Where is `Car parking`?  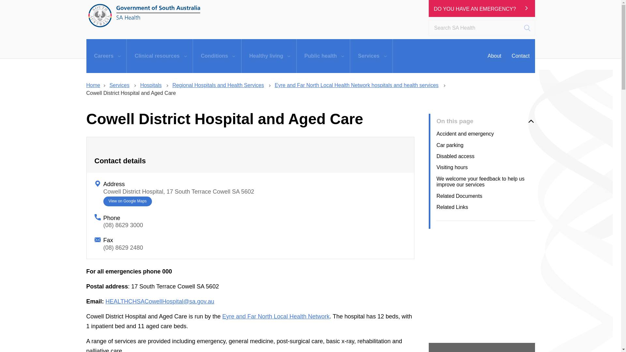
Car parking is located at coordinates (486, 148).